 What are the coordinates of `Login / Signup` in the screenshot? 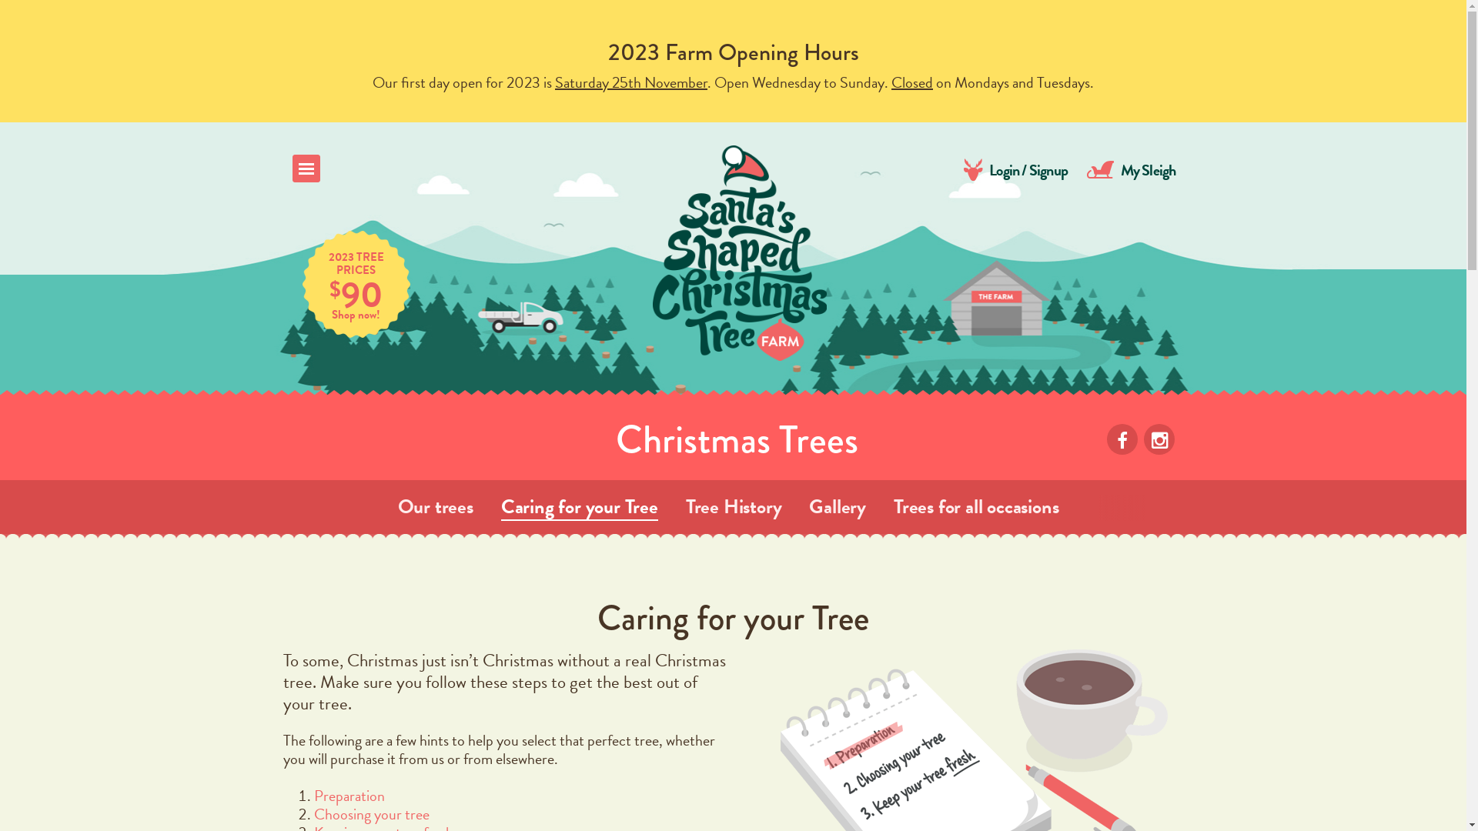 It's located at (1016, 171).